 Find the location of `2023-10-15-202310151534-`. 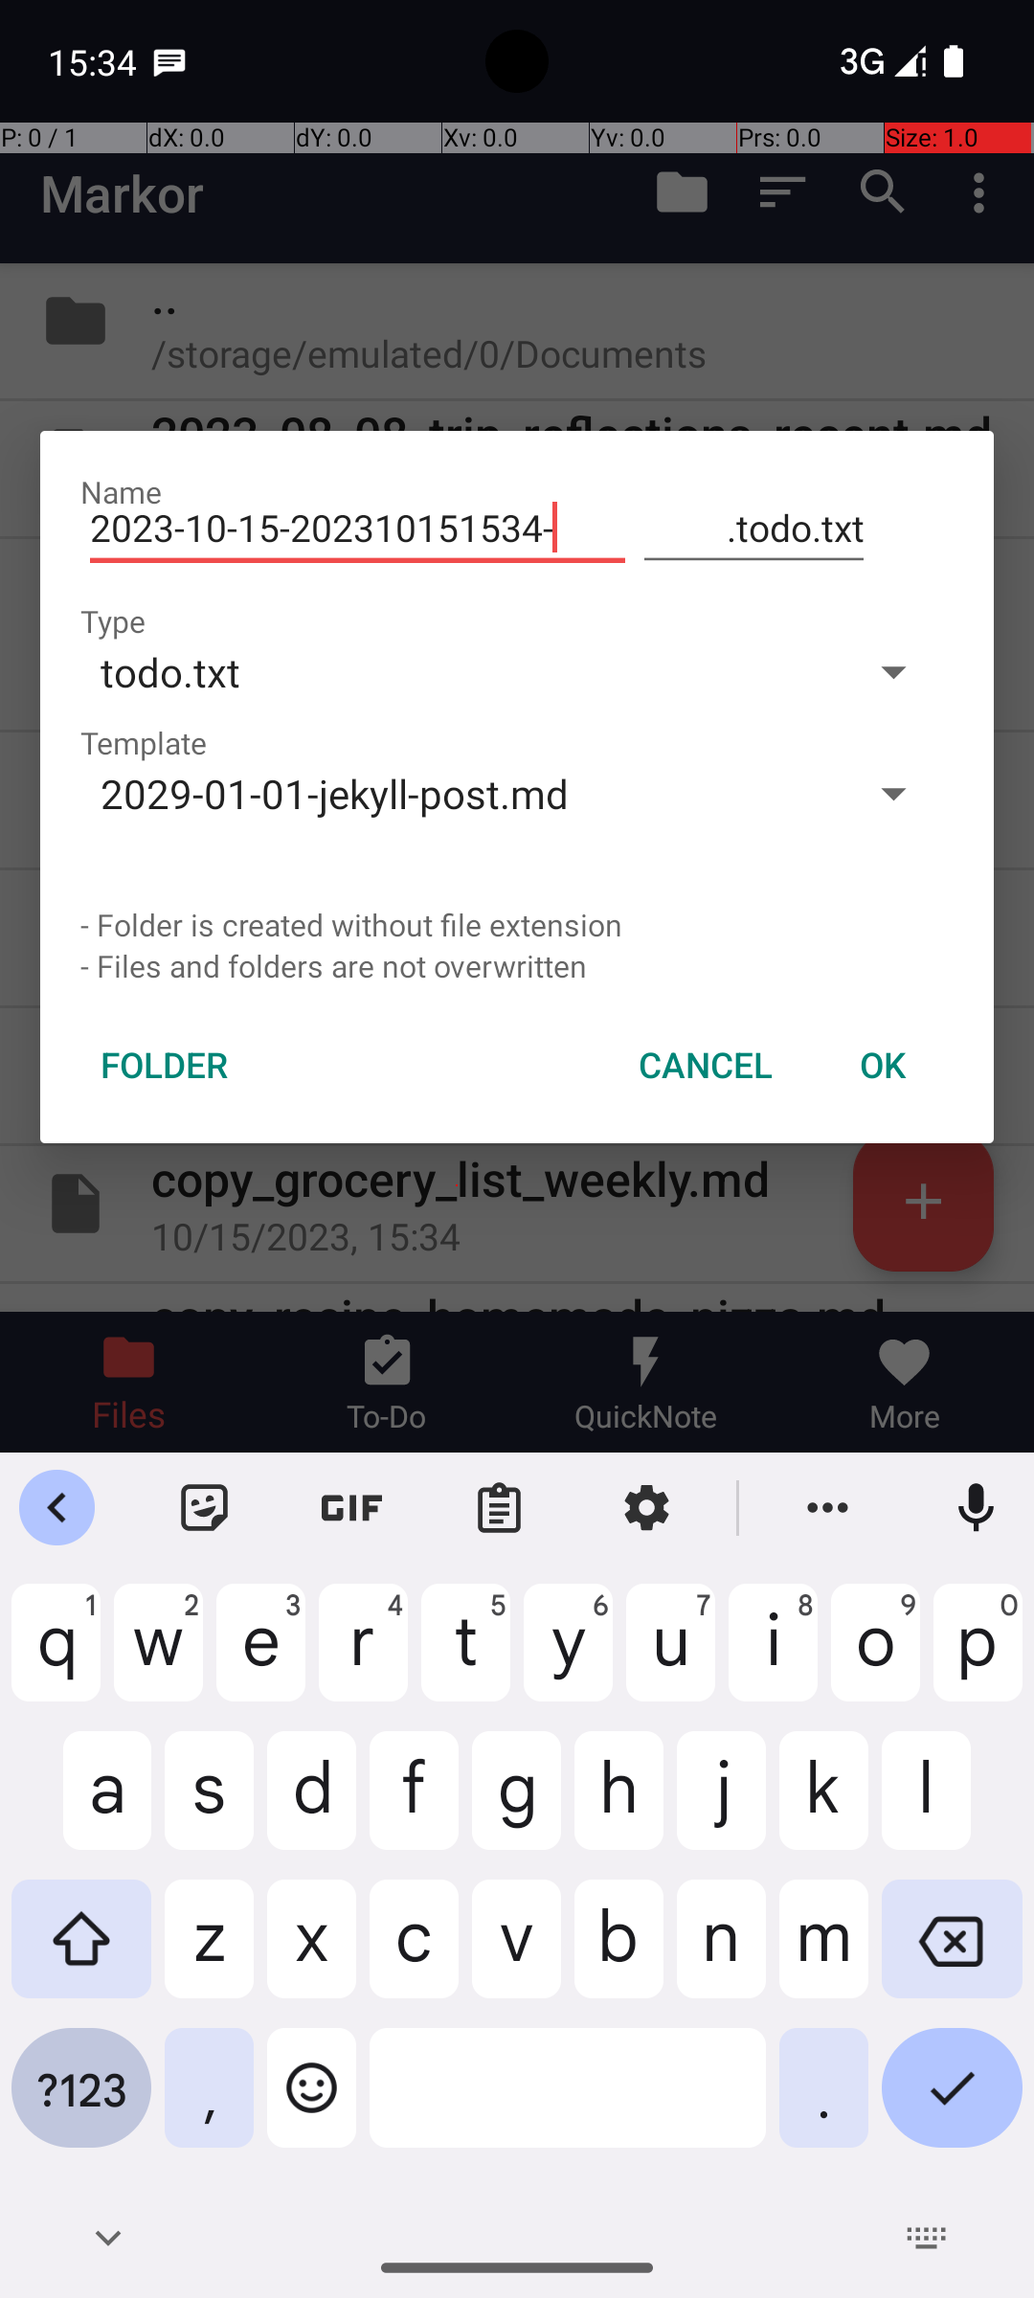

2023-10-15-202310151534- is located at coordinates (358, 529).